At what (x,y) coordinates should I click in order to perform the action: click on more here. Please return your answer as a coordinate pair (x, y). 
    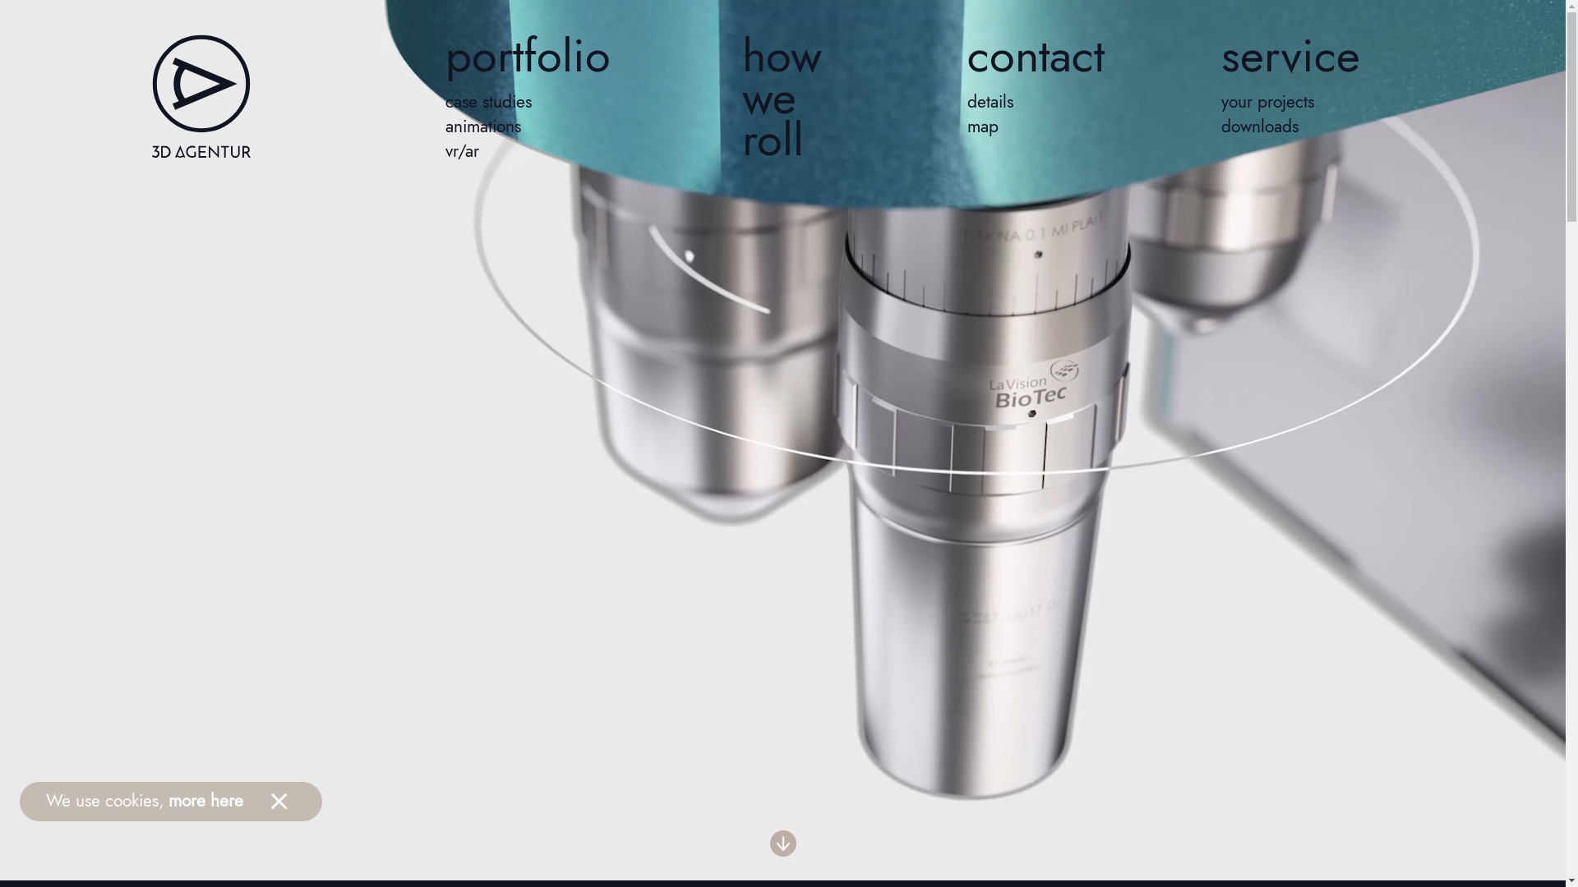
    Looking at the image, I should click on (205, 801).